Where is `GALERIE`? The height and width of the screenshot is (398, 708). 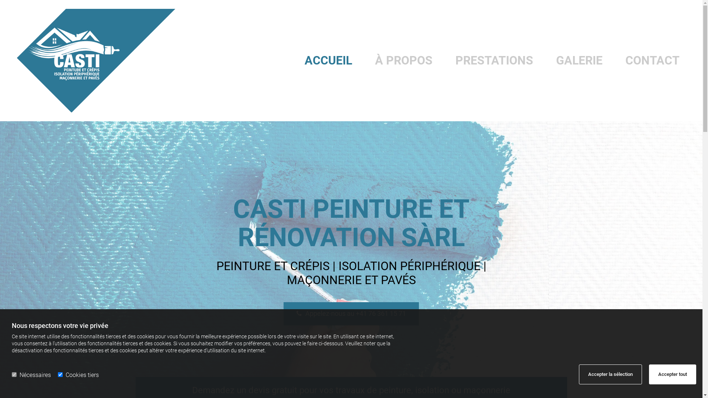
GALERIE is located at coordinates (579, 61).